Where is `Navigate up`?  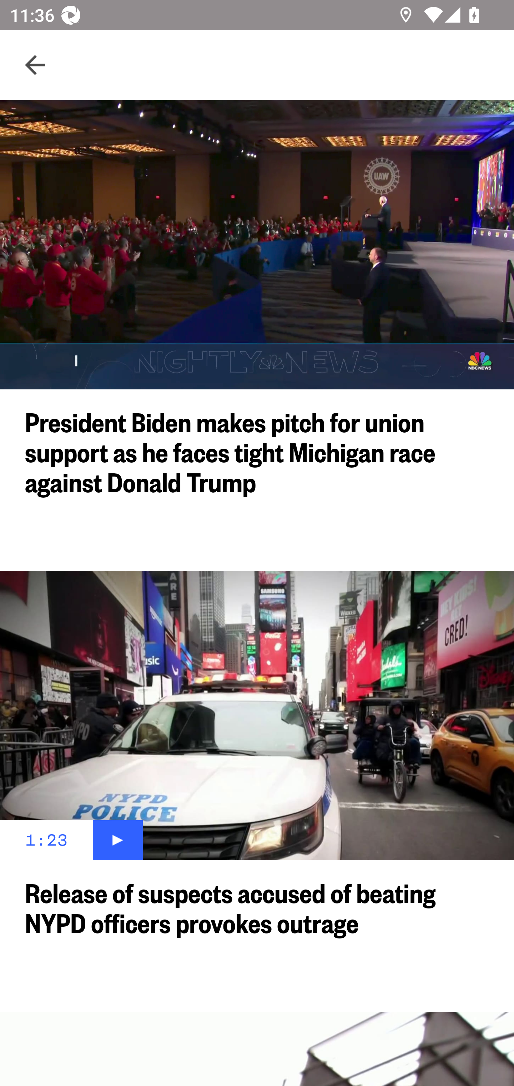
Navigate up is located at coordinates (35, 65).